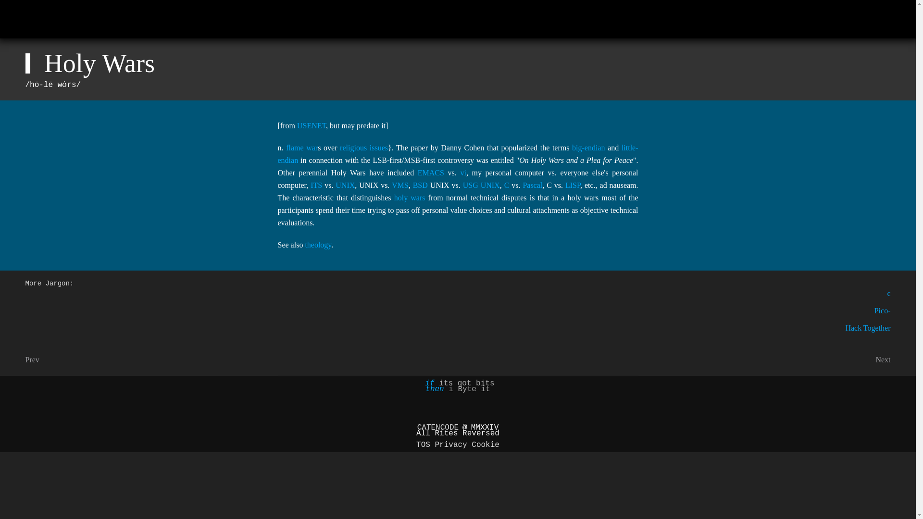  What do you see at coordinates (400, 185) in the screenshot?
I see `VMS` at bounding box center [400, 185].